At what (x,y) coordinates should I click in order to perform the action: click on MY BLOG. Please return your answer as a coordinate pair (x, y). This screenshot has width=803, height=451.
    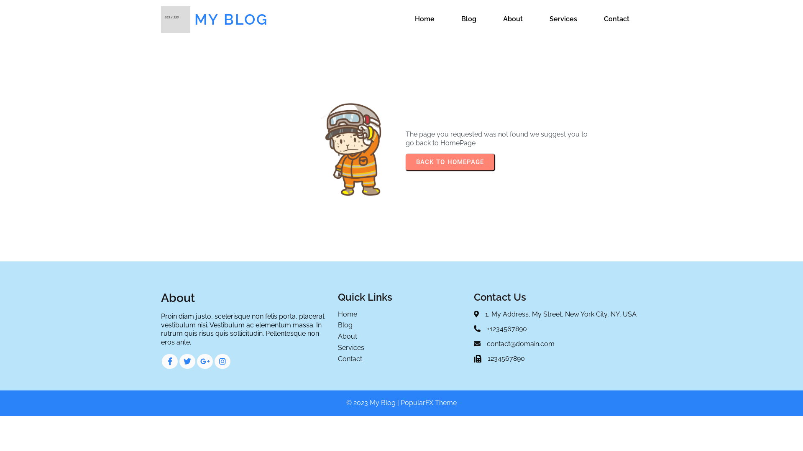
    Looking at the image, I should click on (243, 20).